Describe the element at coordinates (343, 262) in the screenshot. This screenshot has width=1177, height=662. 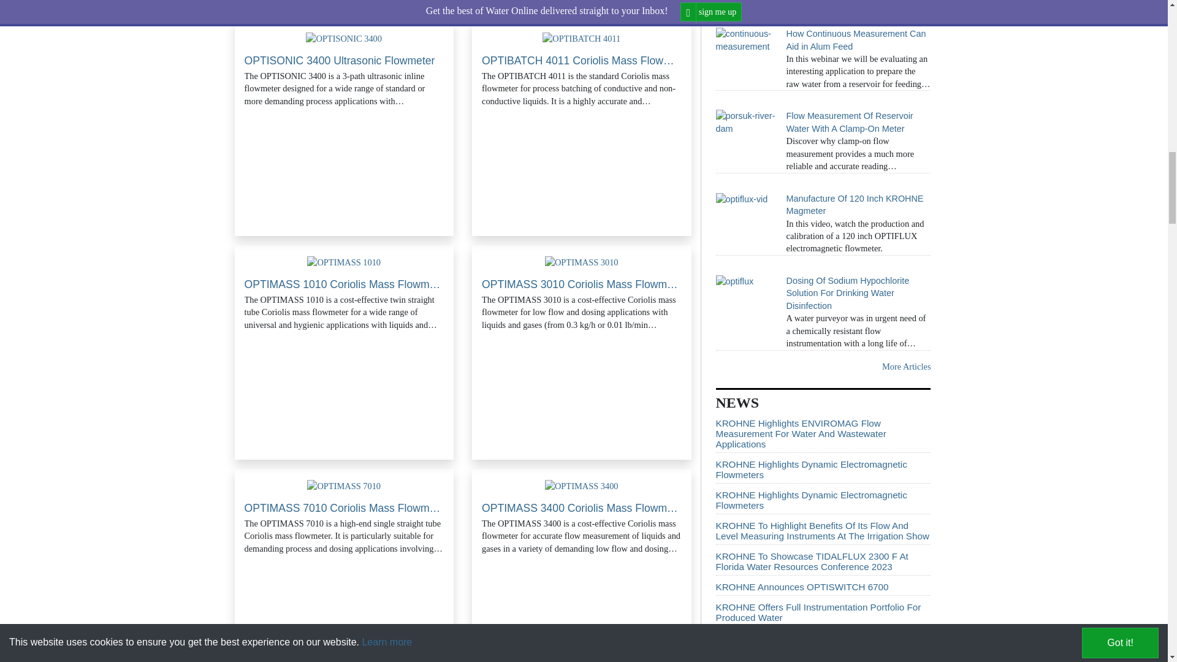
I see `OPTIMASS 1010 Coriolis Mass Flowmeter` at that location.